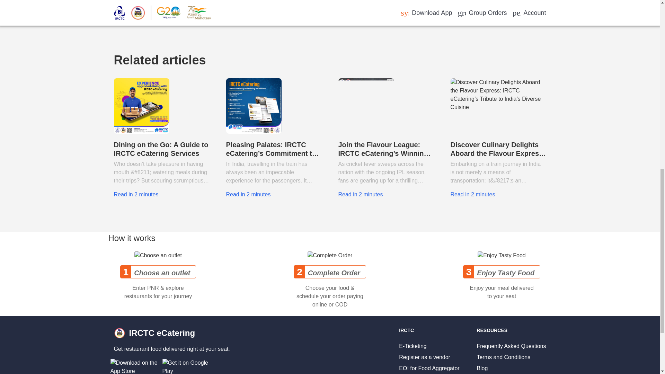  Describe the element at coordinates (429, 368) in the screenshot. I see `EOI for Food Aggregator` at that location.